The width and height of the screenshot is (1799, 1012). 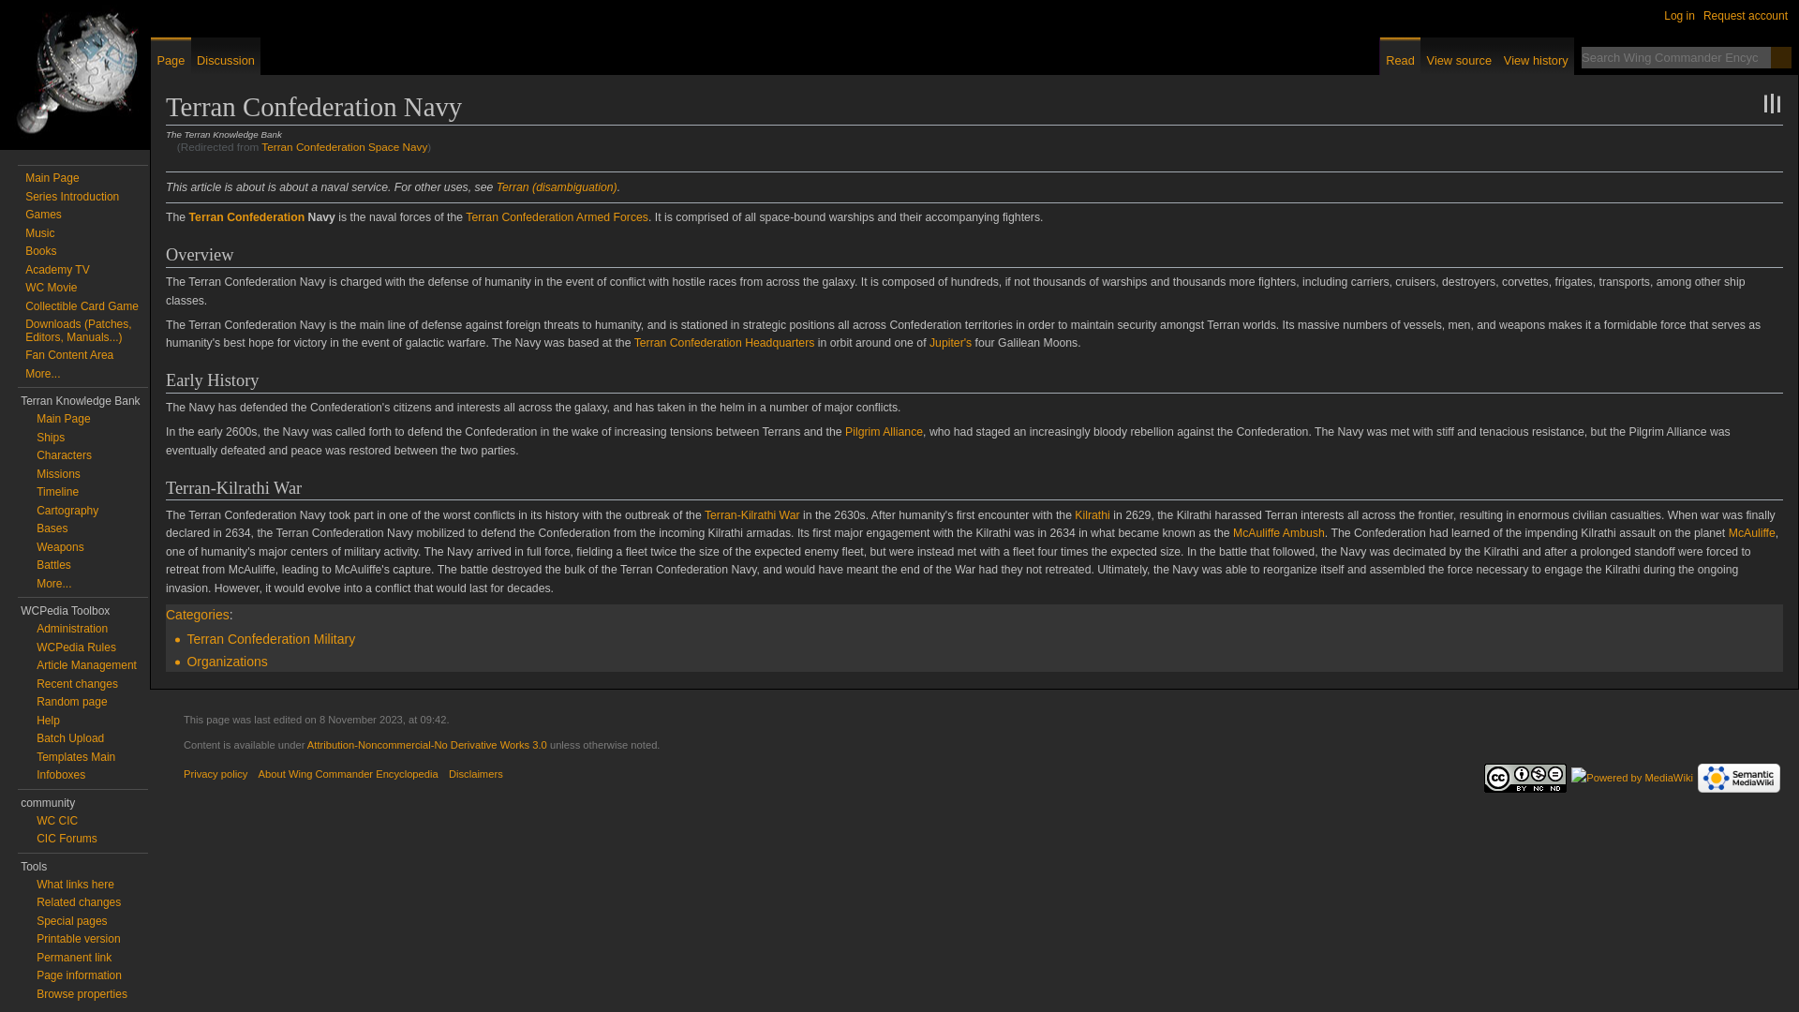 What do you see at coordinates (81, 305) in the screenshot?
I see `Collectible Card Game` at bounding box center [81, 305].